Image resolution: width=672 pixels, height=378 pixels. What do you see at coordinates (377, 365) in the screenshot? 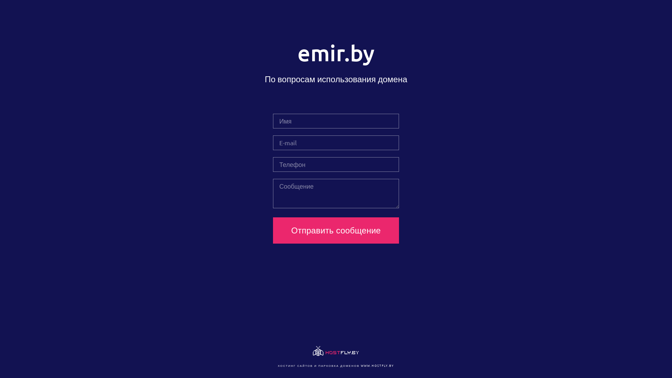
I see `WWW.HOSTFLY.BY` at bounding box center [377, 365].